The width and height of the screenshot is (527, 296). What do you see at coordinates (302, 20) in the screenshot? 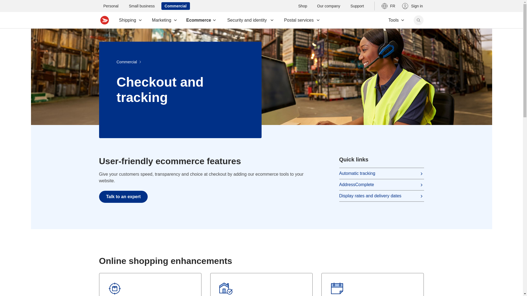
I see `Postal services` at bounding box center [302, 20].